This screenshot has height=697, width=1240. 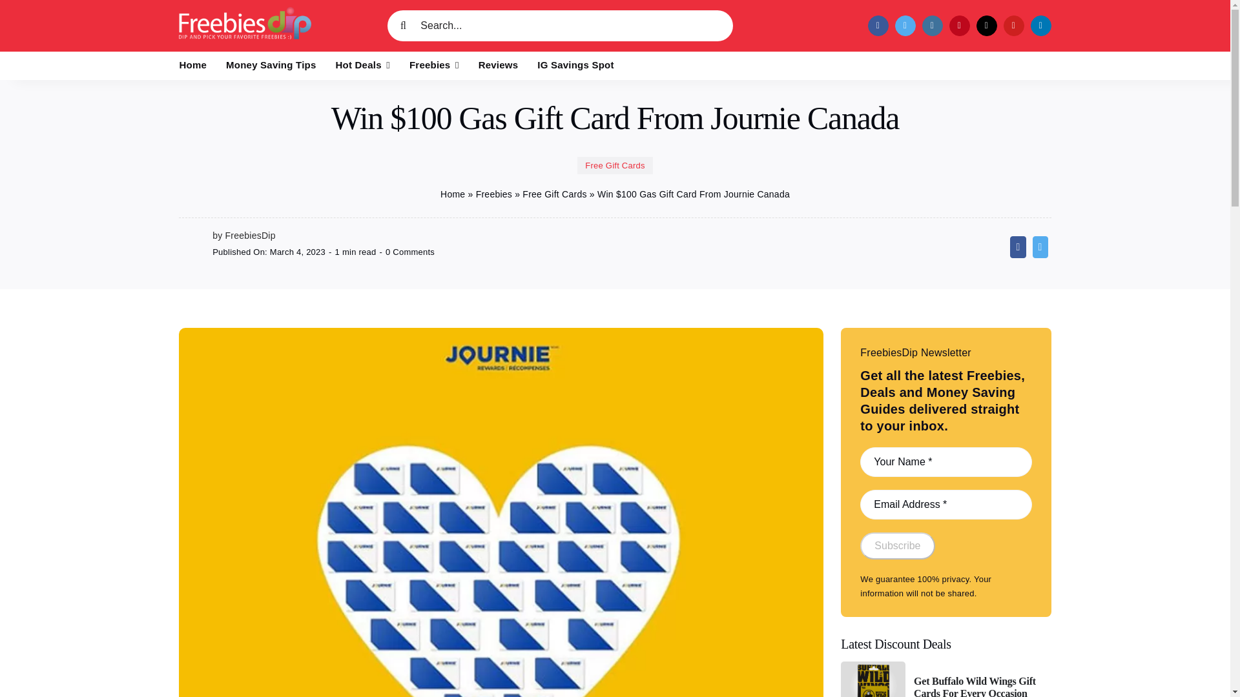 I want to click on Twitter, so click(x=905, y=26).